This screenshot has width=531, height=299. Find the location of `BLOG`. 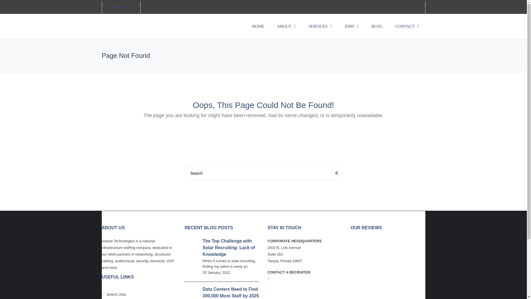

BLOG is located at coordinates (377, 27).